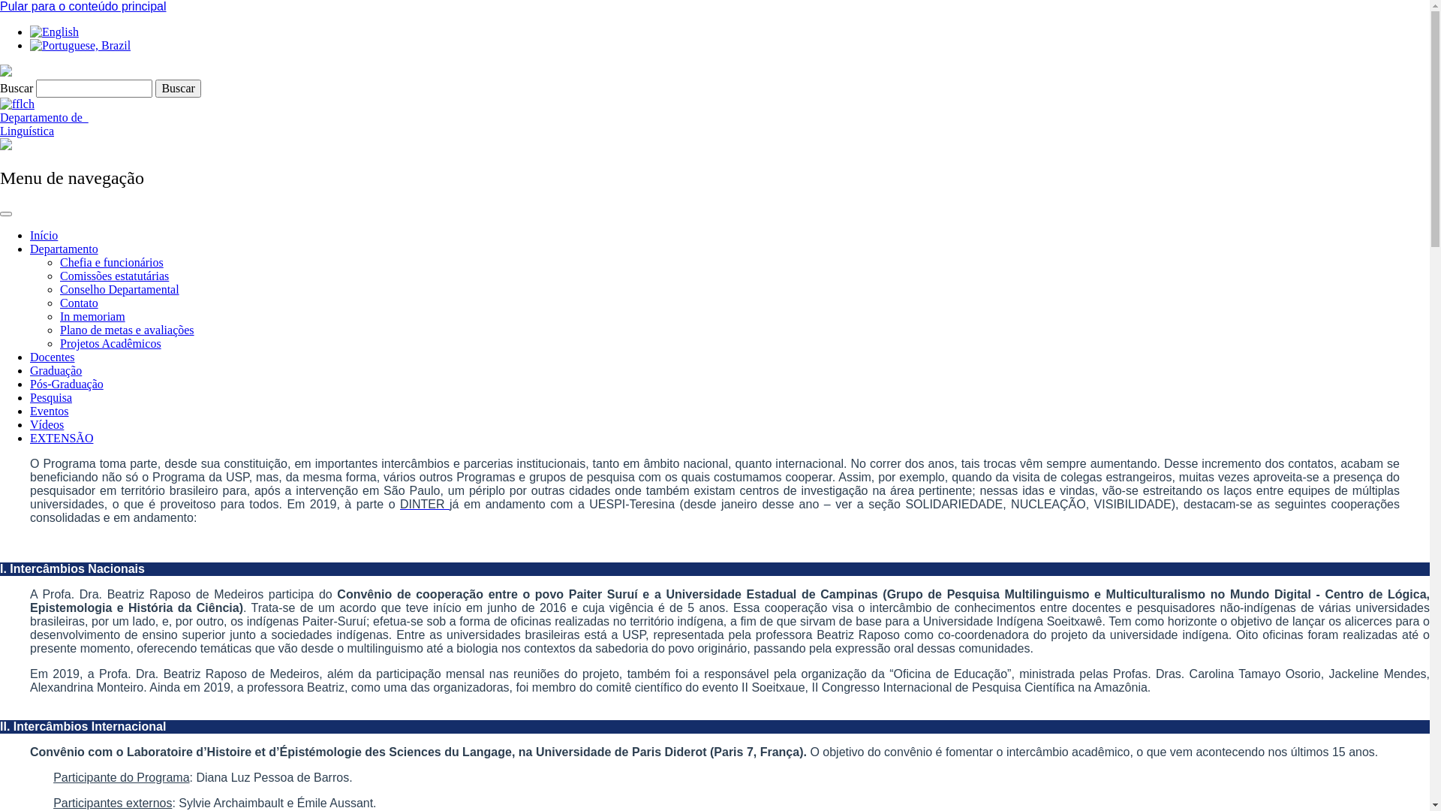 The width and height of the screenshot is (1441, 811). What do you see at coordinates (50, 412) in the screenshot?
I see `Eventos` at bounding box center [50, 412].